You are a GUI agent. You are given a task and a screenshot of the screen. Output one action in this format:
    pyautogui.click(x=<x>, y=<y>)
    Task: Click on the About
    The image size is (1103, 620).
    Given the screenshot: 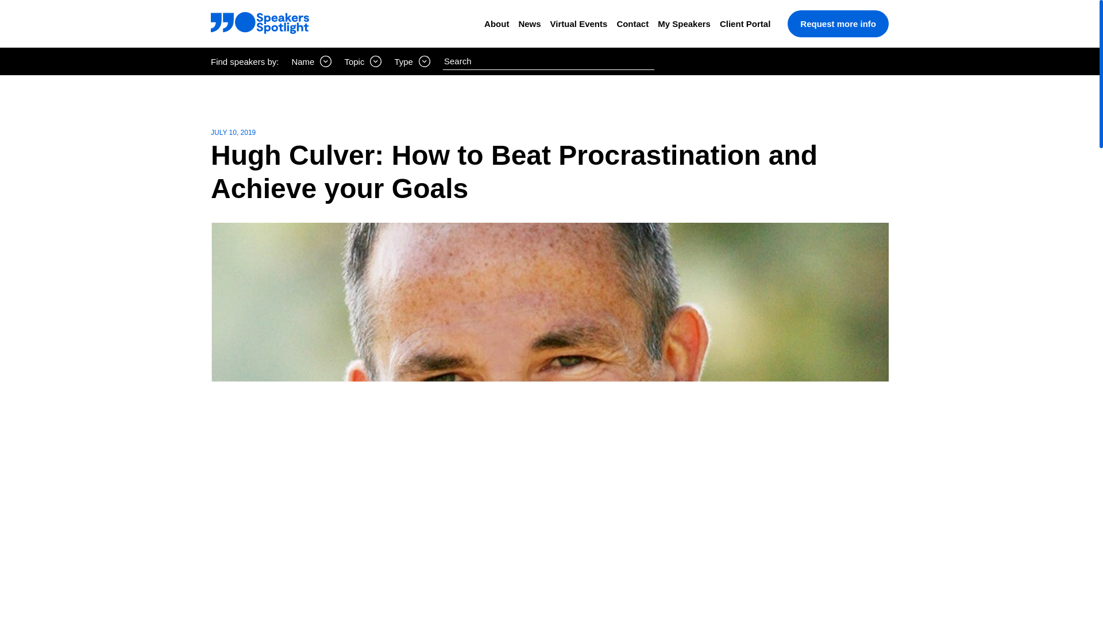 What is the action you would take?
    pyautogui.click(x=496, y=24)
    